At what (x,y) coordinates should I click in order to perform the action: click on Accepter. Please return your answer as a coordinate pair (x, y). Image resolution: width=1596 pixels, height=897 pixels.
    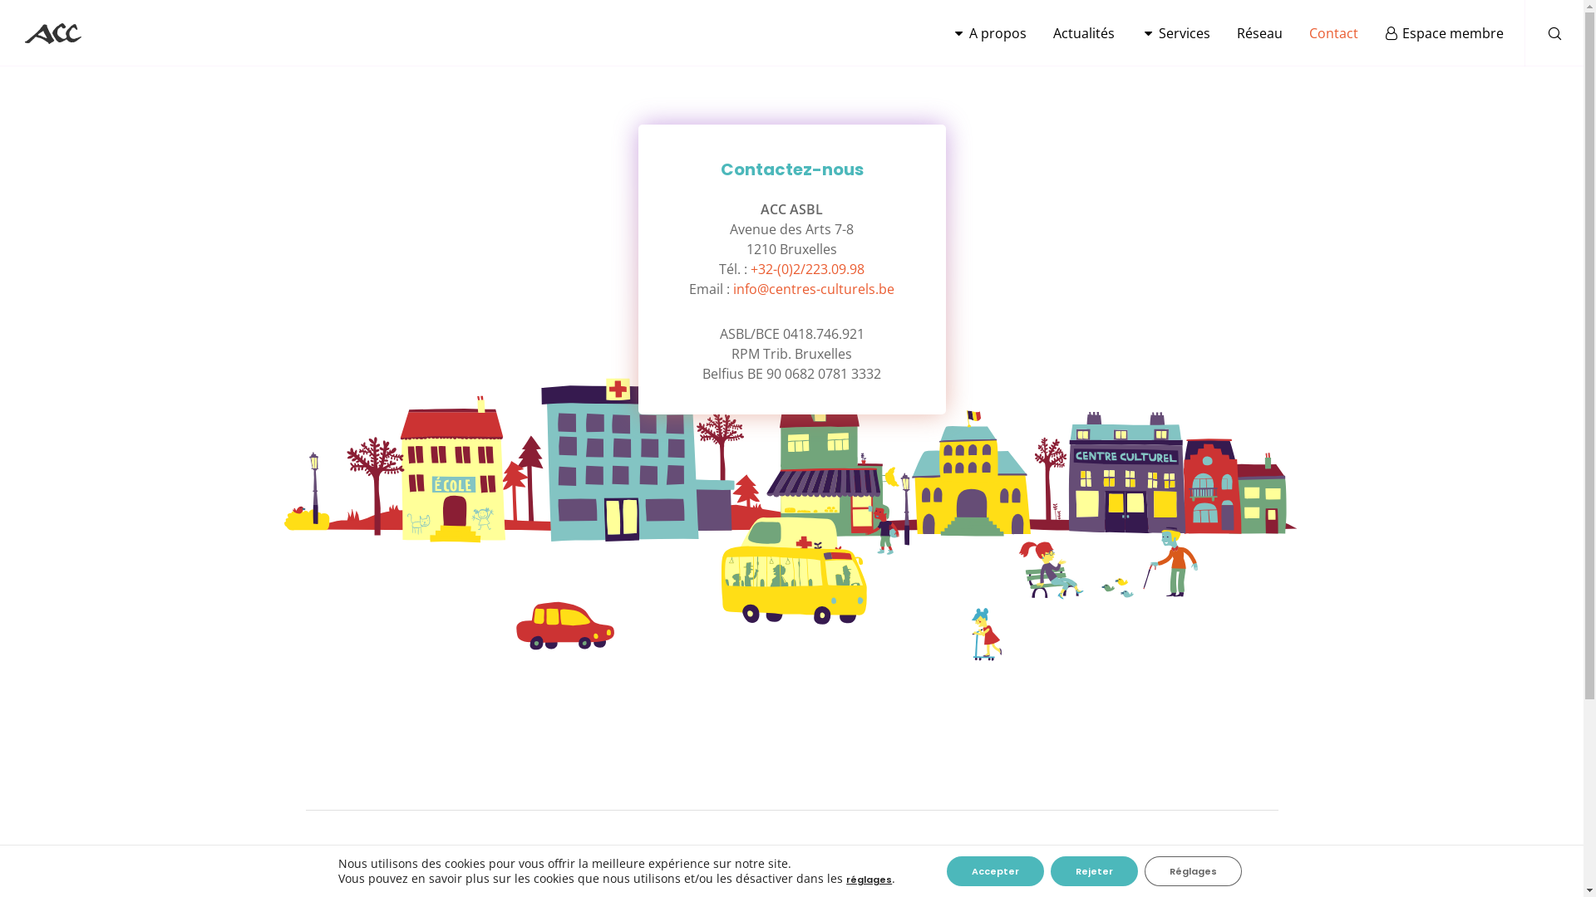
    Looking at the image, I should click on (996, 871).